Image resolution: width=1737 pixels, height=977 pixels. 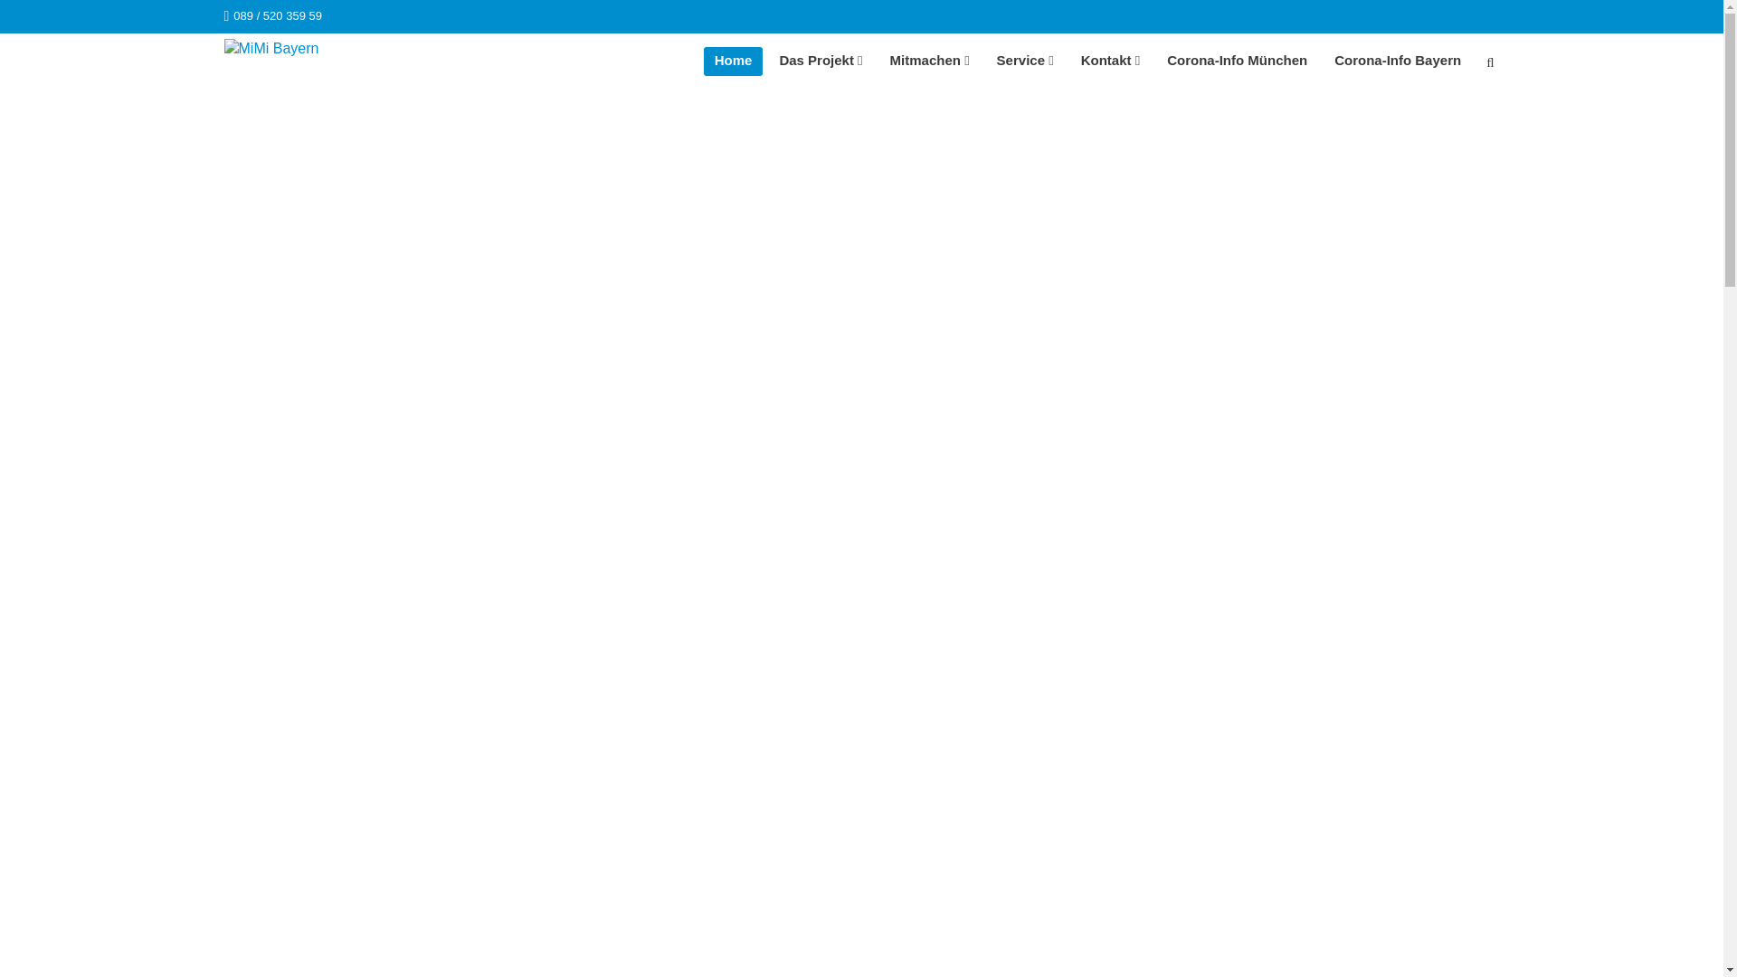 I want to click on Kontakt, so click(x=1111, y=62).